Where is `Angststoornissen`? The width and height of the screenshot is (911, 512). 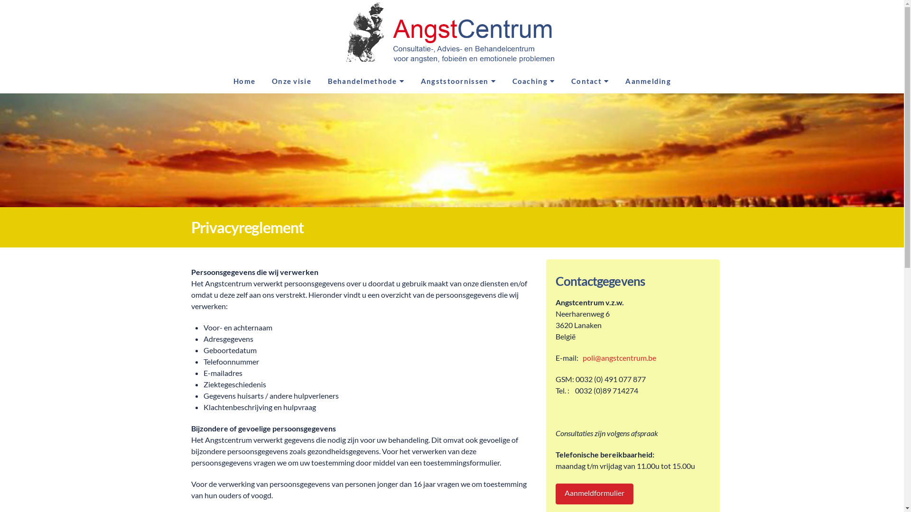
Angststoornissen is located at coordinates (458, 82).